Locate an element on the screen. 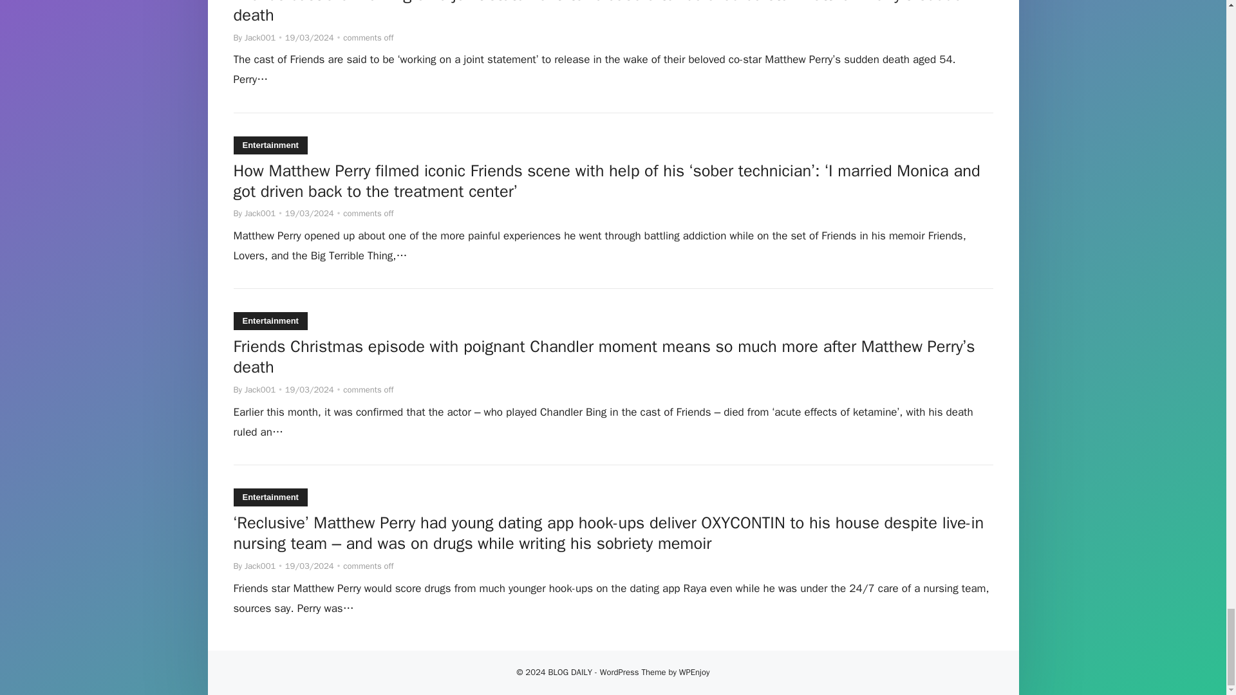 This screenshot has height=695, width=1236. WPEnjoy is located at coordinates (694, 674).